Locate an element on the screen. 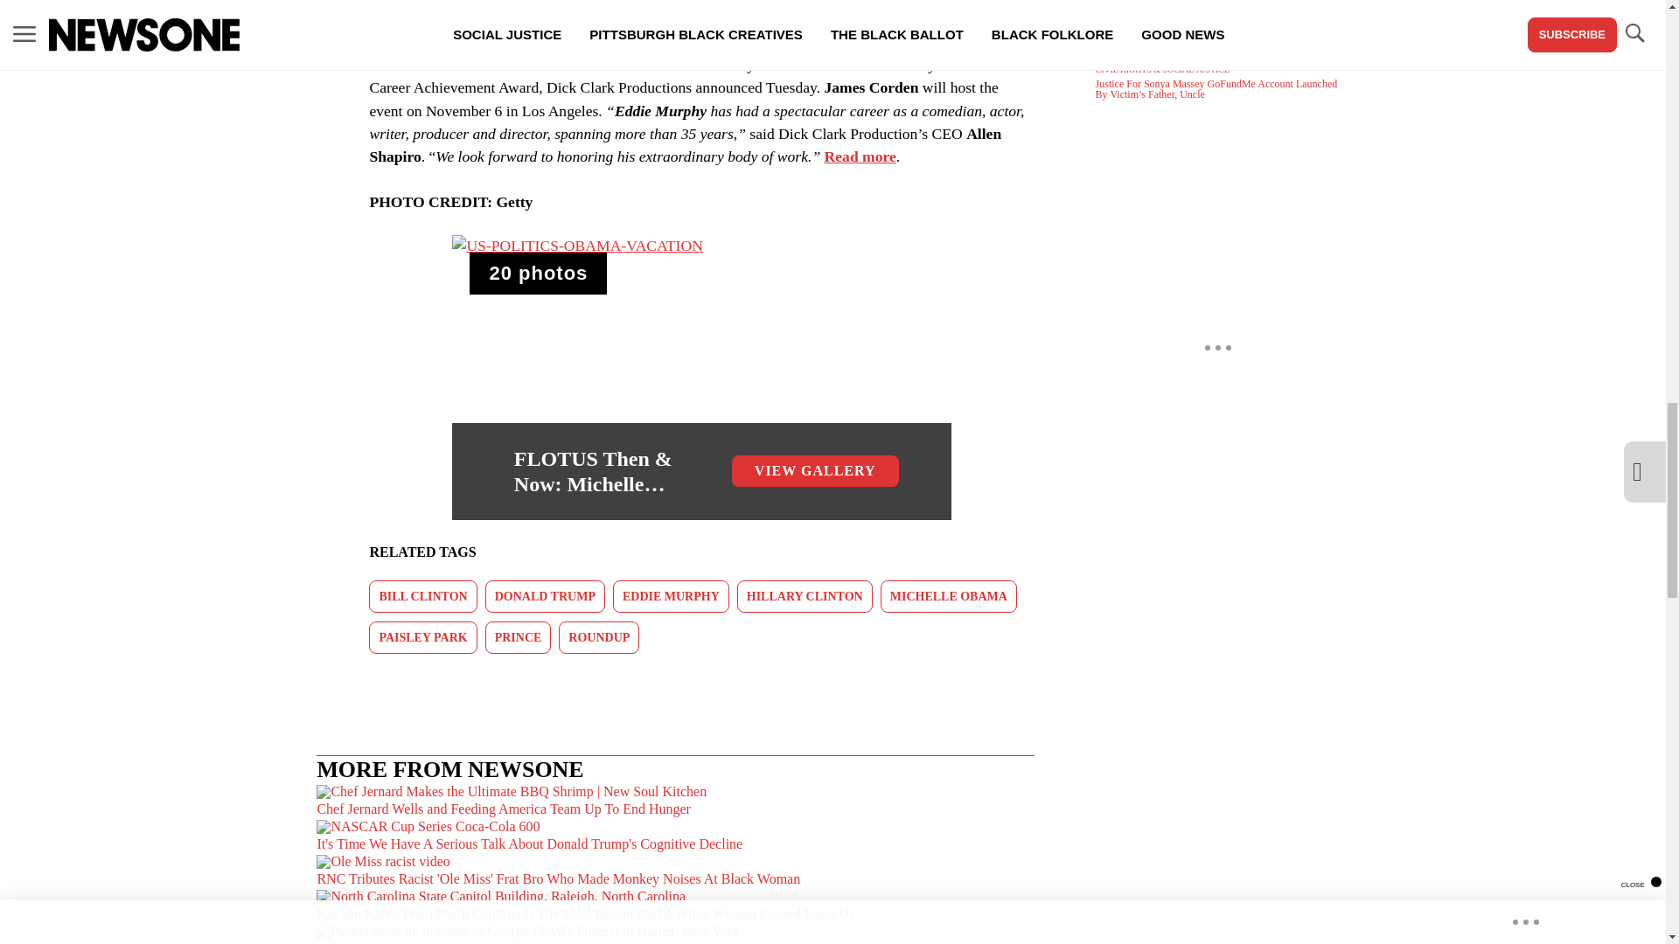 Image resolution: width=1679 pixels, height=944 pixels. Read more is located at coordinates (860, 156).